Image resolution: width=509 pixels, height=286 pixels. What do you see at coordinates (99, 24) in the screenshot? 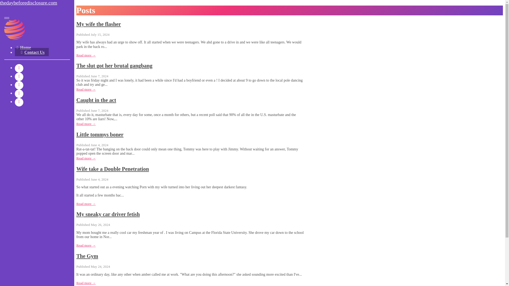
I see `My wife the flasher` at bounding box center [99, 24].